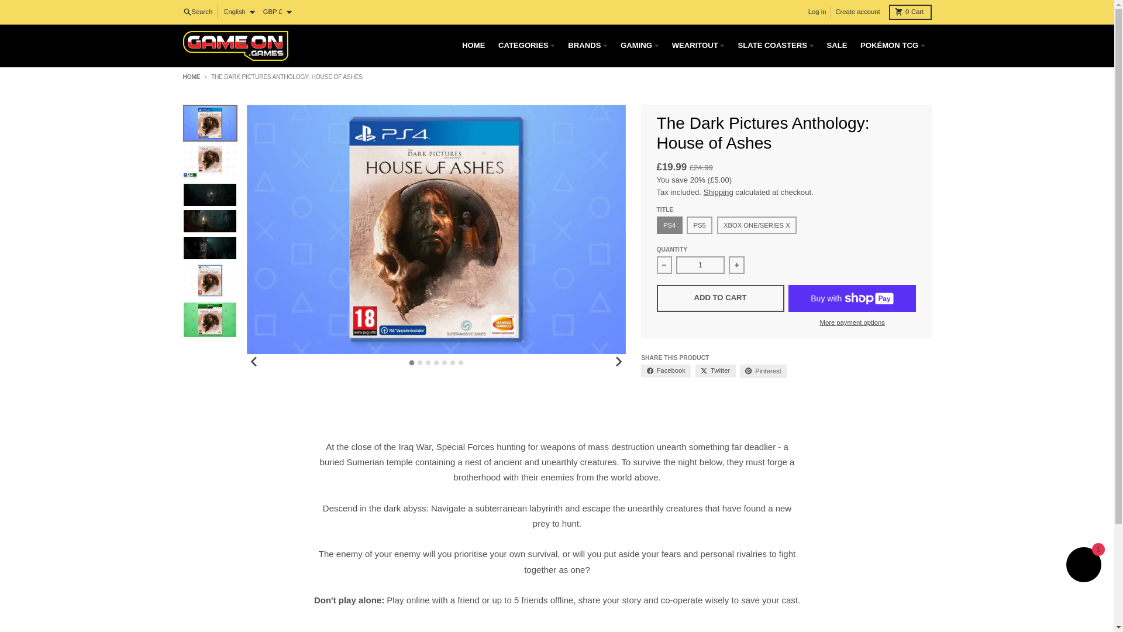 The image size is (1123, 632). Describe the element at coordinates (191, 77) in the screenshot. I see `1` at that location.